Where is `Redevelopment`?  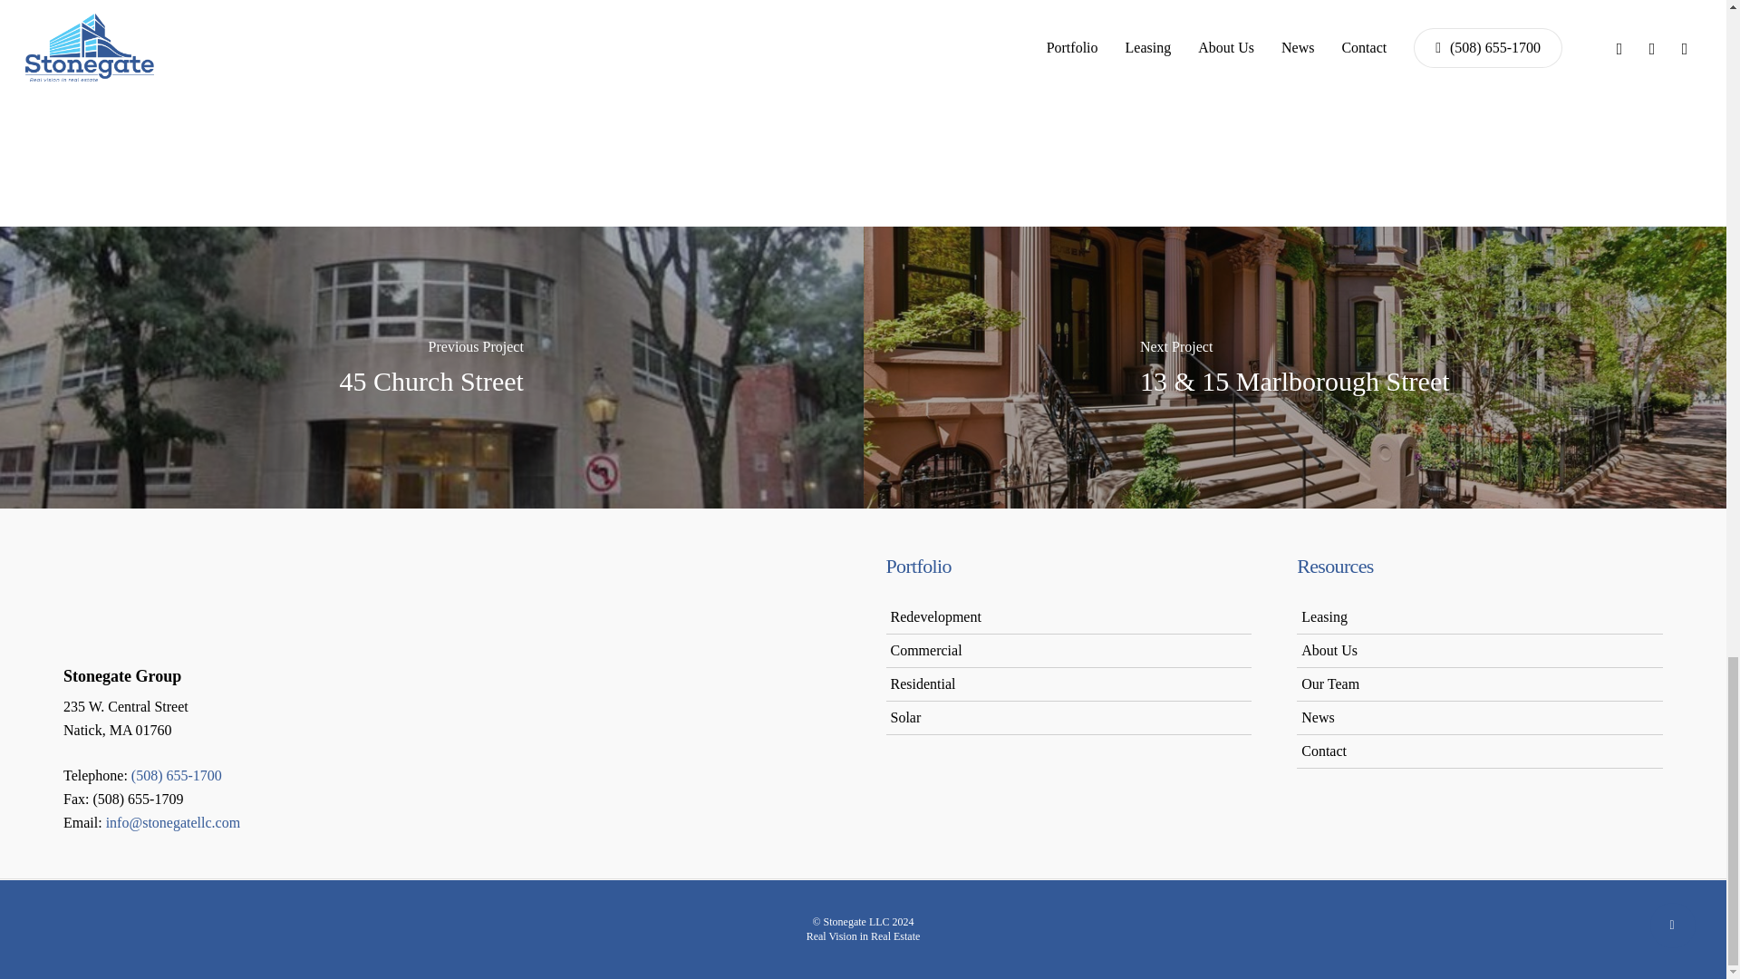 Redevelopment is located at coordinates (935, 616).